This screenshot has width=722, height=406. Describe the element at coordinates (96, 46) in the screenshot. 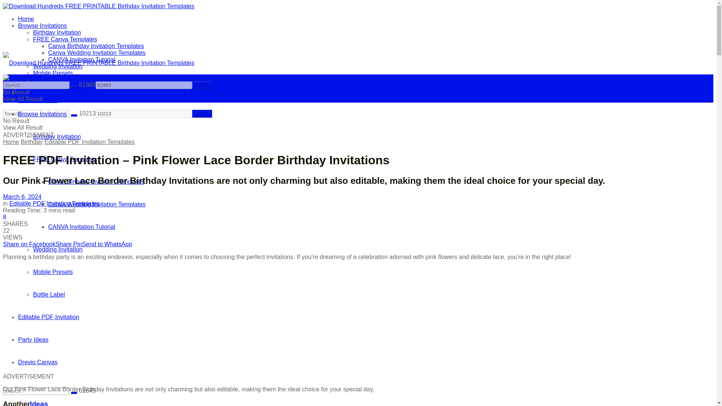

I see `Canva Birthday Invitation Templates` at that location.